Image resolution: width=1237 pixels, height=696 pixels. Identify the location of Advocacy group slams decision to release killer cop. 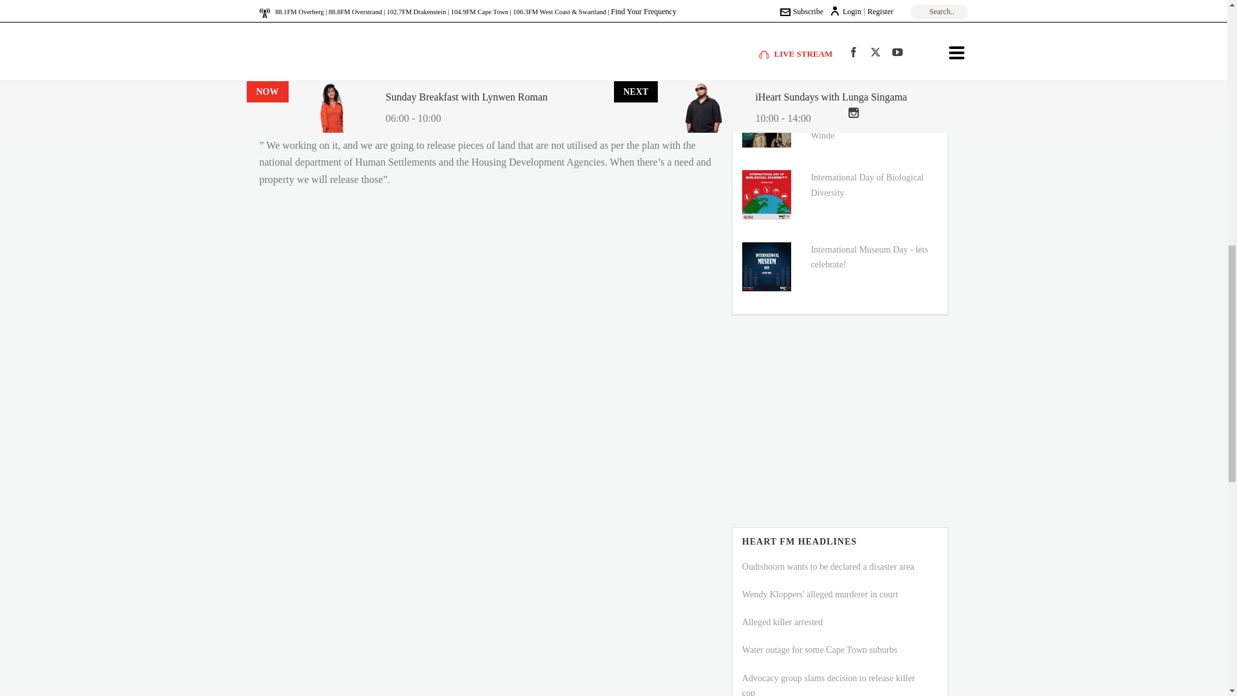
(829, 684).